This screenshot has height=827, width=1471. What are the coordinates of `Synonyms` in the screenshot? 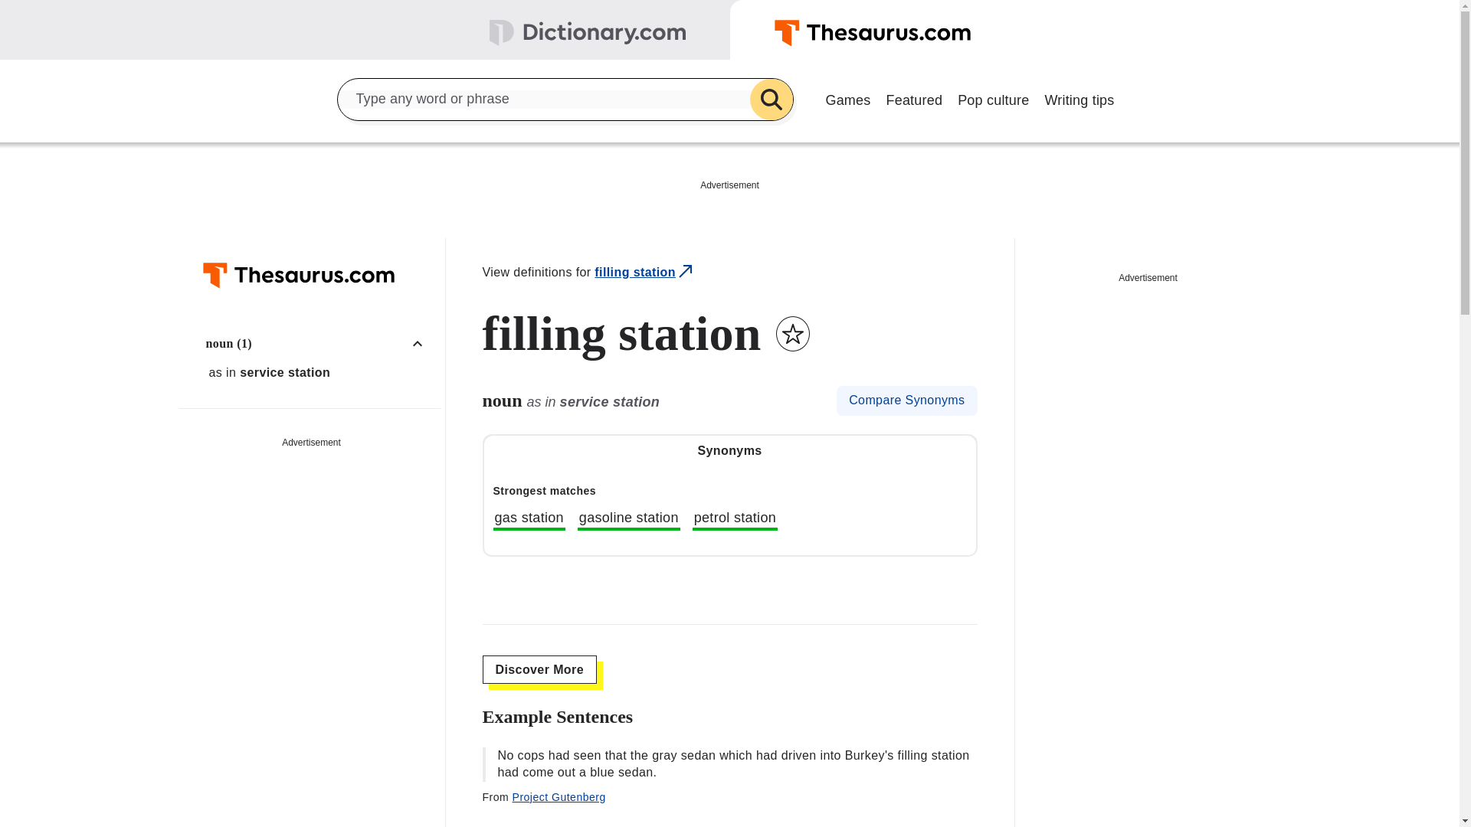 It's located at (729, 451).